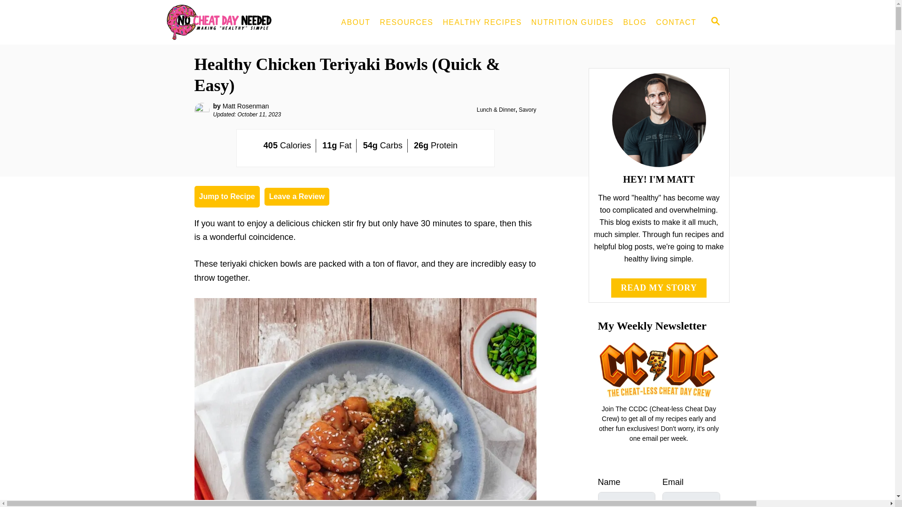 The height and width of the screenshot is (507, 902). Describe the element at coordinates (634, 23) in the screenshot. I see `BLOG` at that location.